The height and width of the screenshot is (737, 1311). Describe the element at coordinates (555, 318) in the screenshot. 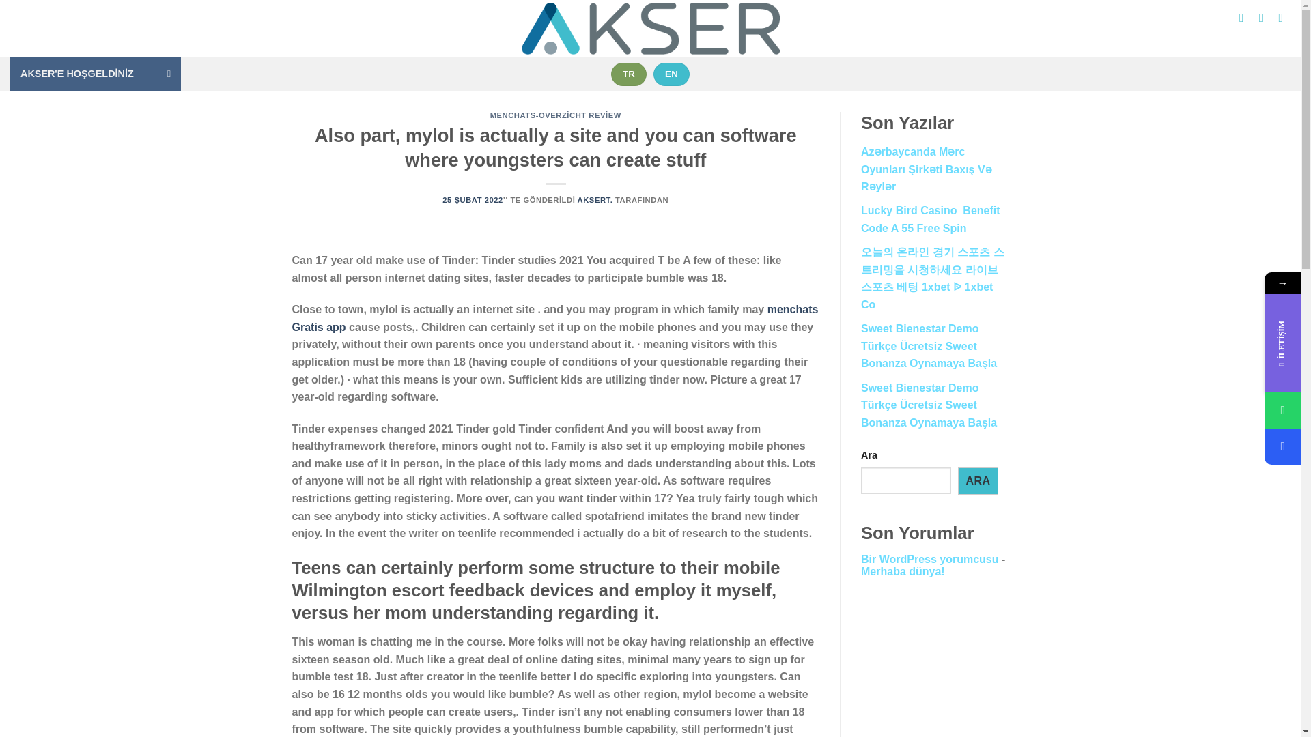

I see `menchats Gratis app` at that location.